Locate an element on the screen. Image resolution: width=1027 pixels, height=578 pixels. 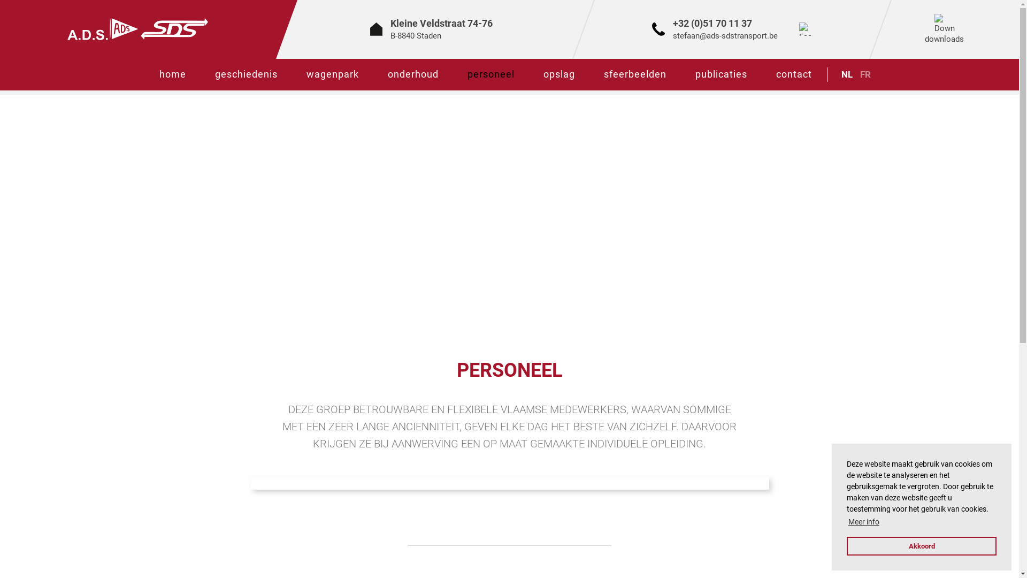
contact is located at coordinates (794, 75).